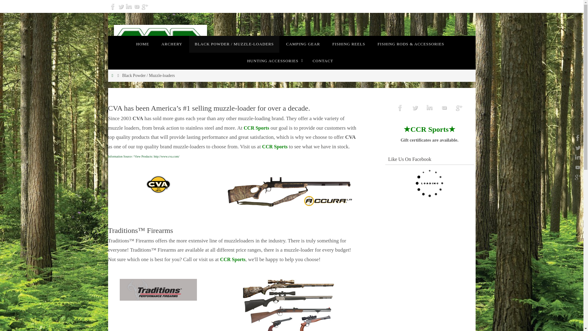 This screenshot has height=331, width=588. I want to click on CAMPING GEAR, so click(303, 44).